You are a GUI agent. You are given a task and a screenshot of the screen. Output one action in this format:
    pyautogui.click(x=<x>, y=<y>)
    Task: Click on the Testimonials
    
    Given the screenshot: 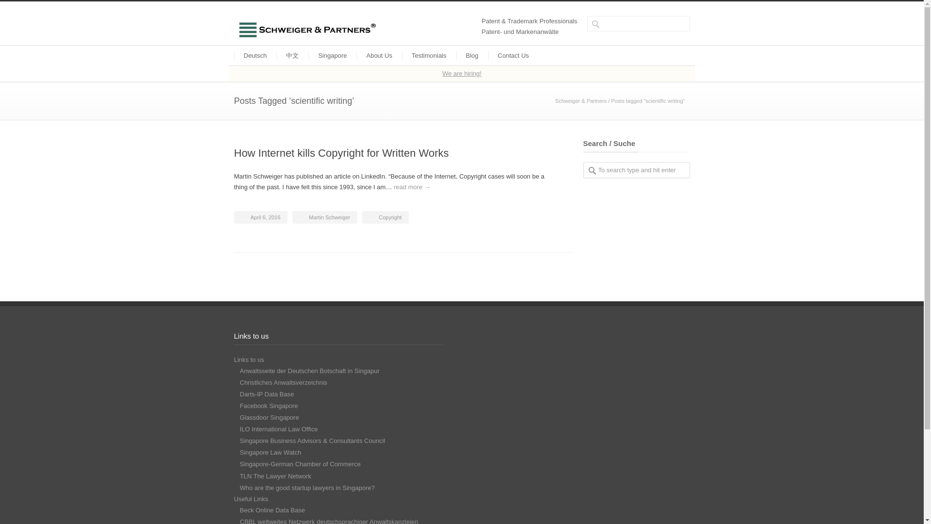 What is the action you would take?
    pyautogui.click(x=429, y=55)
    